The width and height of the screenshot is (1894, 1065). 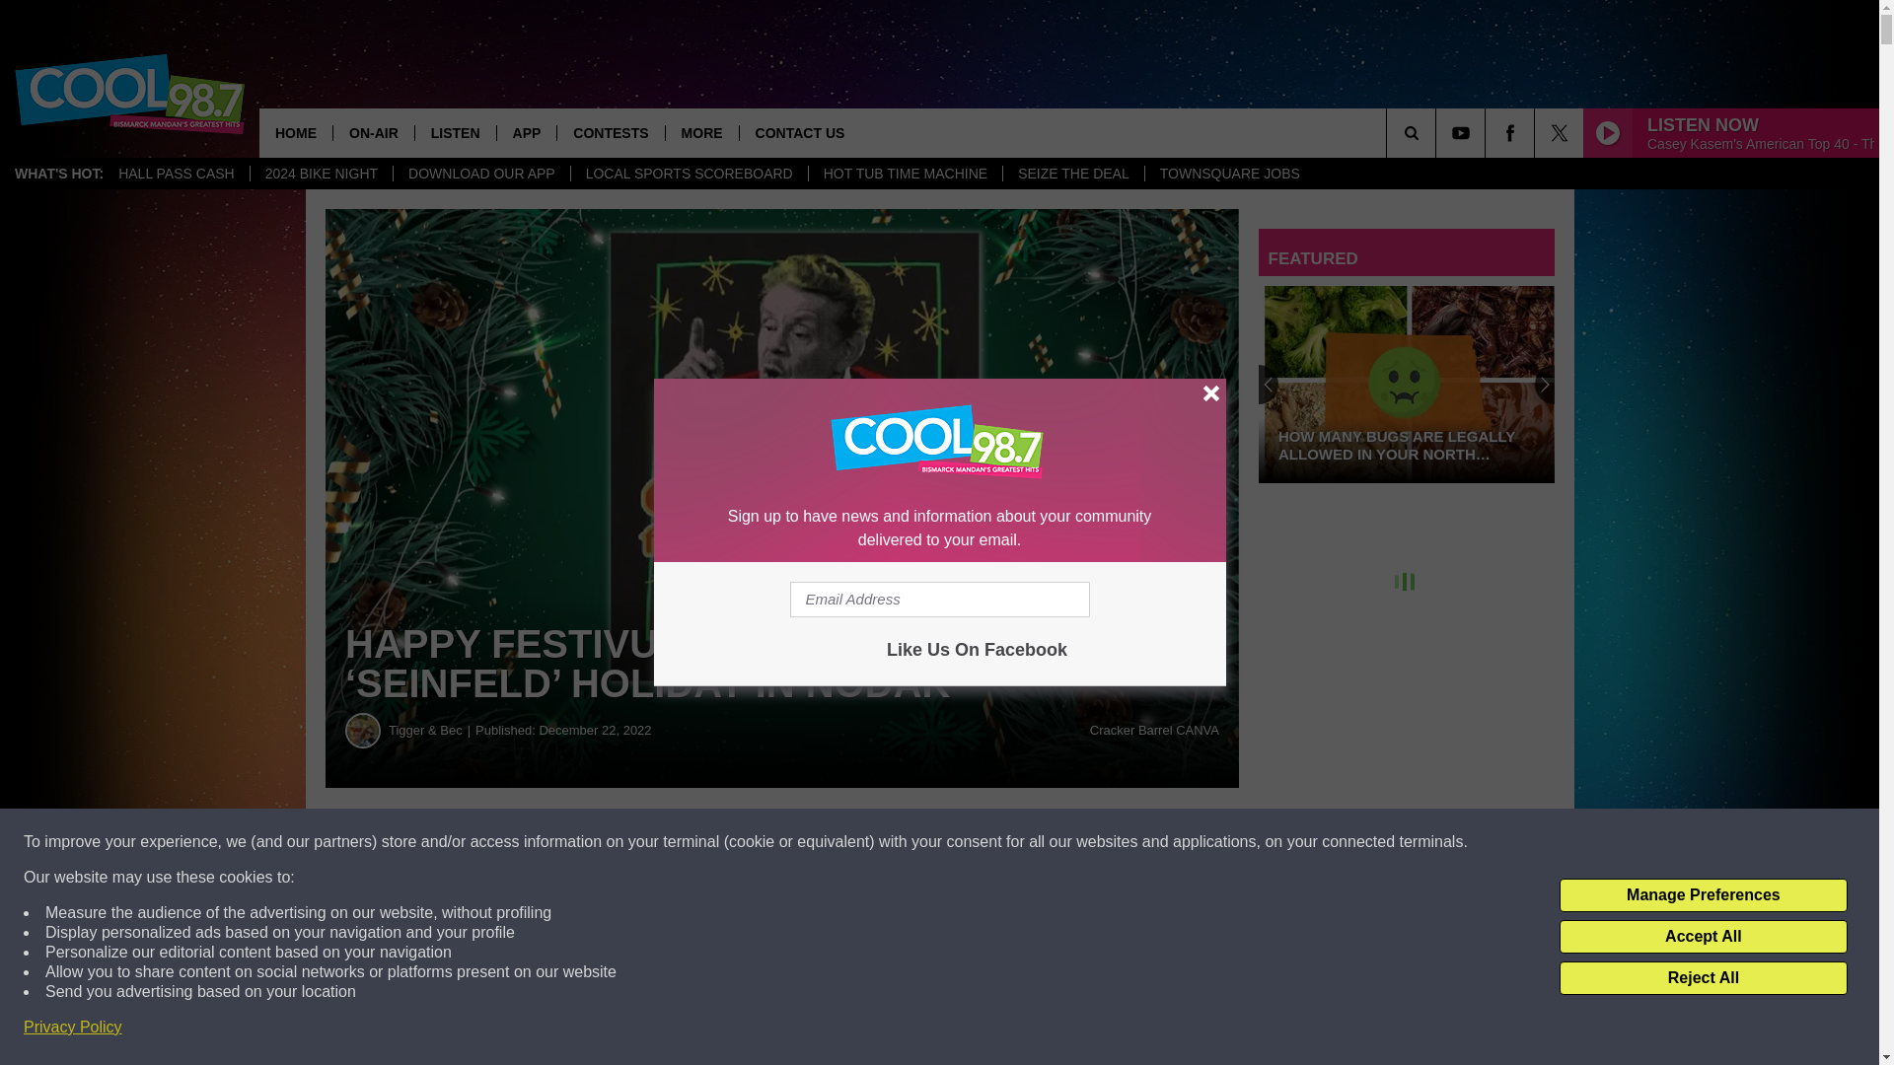 What do you see at coordinates (905, 174) in the screenshot?
I see `HOT TUB TIME MACHINE` at bounding box center [905, 174].